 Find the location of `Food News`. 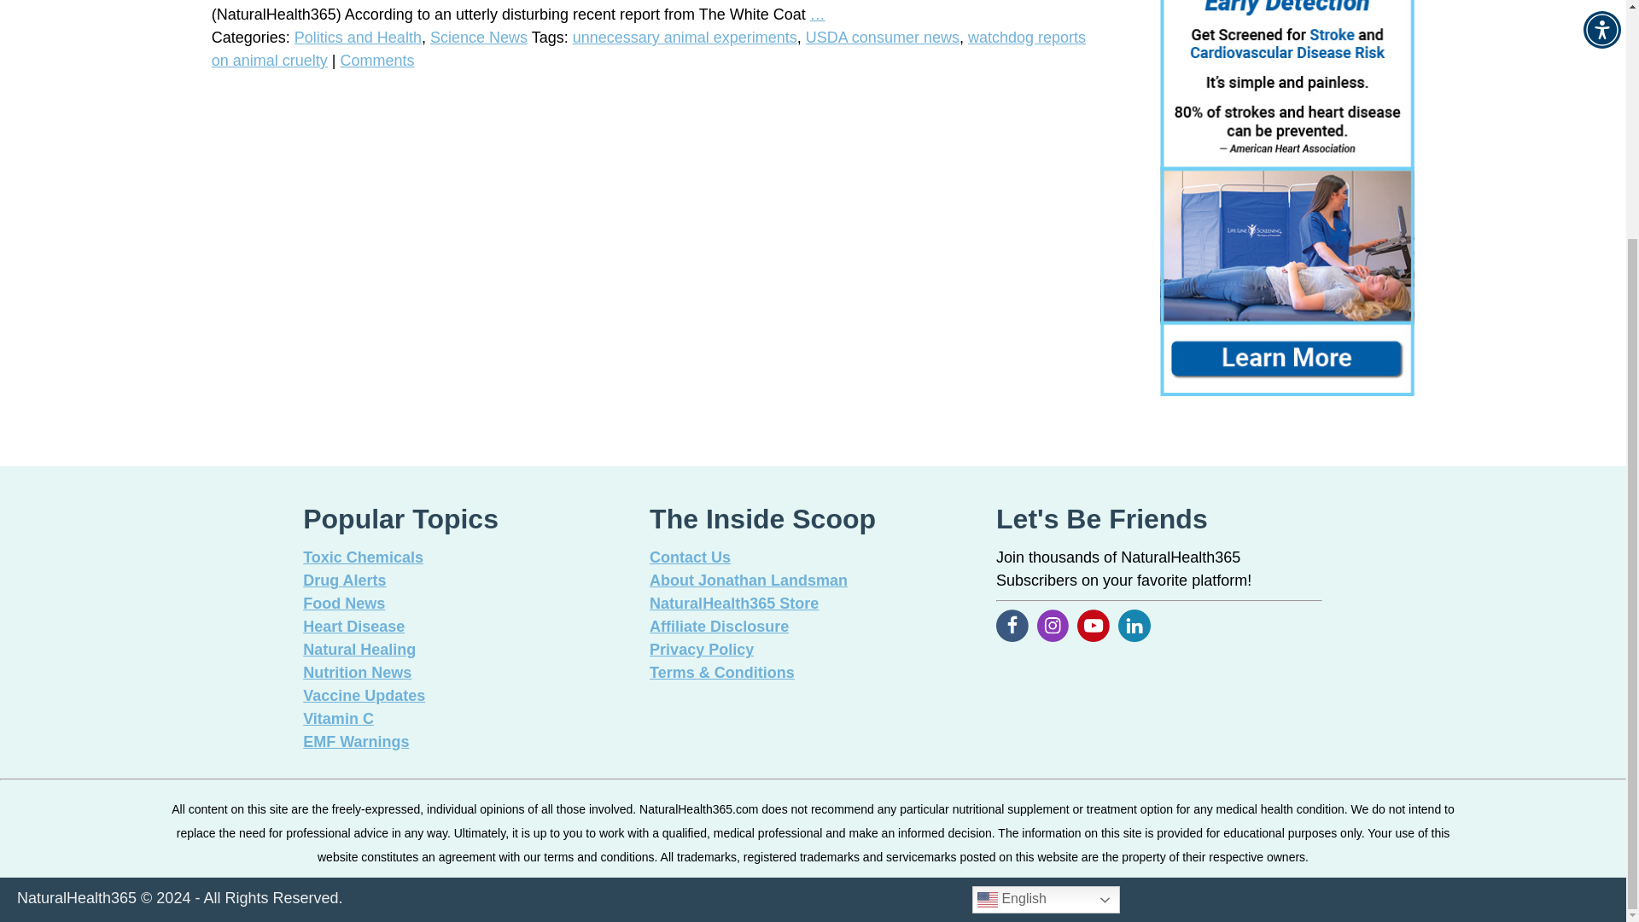

Food News is located at coordinates (344, 603).